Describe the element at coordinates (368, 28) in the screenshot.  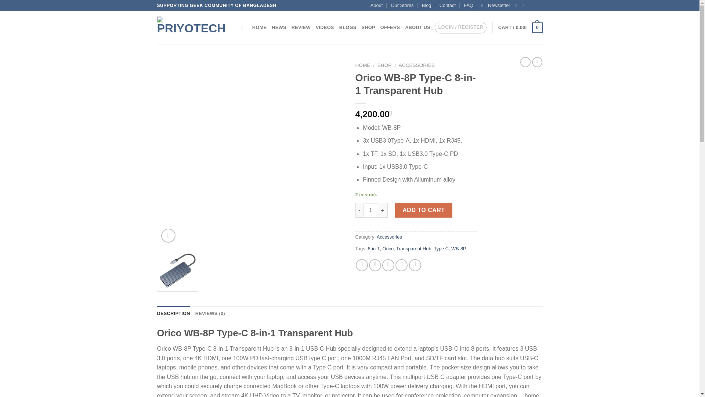
I see `SHOP` at that location.